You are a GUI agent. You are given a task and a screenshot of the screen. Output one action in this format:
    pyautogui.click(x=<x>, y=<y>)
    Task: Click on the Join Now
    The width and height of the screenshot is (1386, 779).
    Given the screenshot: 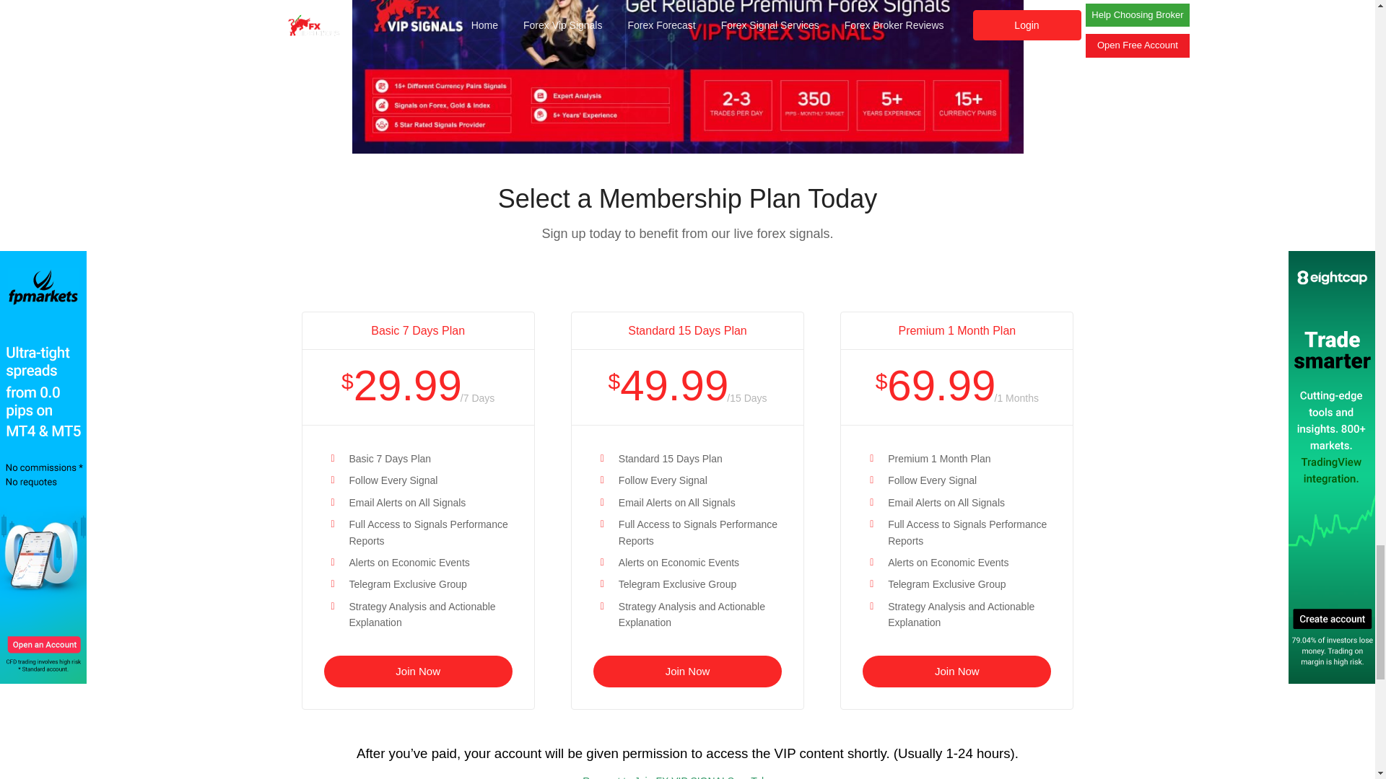 What is the action you would take?
    pyautogui.click(x=956, y=671)
    